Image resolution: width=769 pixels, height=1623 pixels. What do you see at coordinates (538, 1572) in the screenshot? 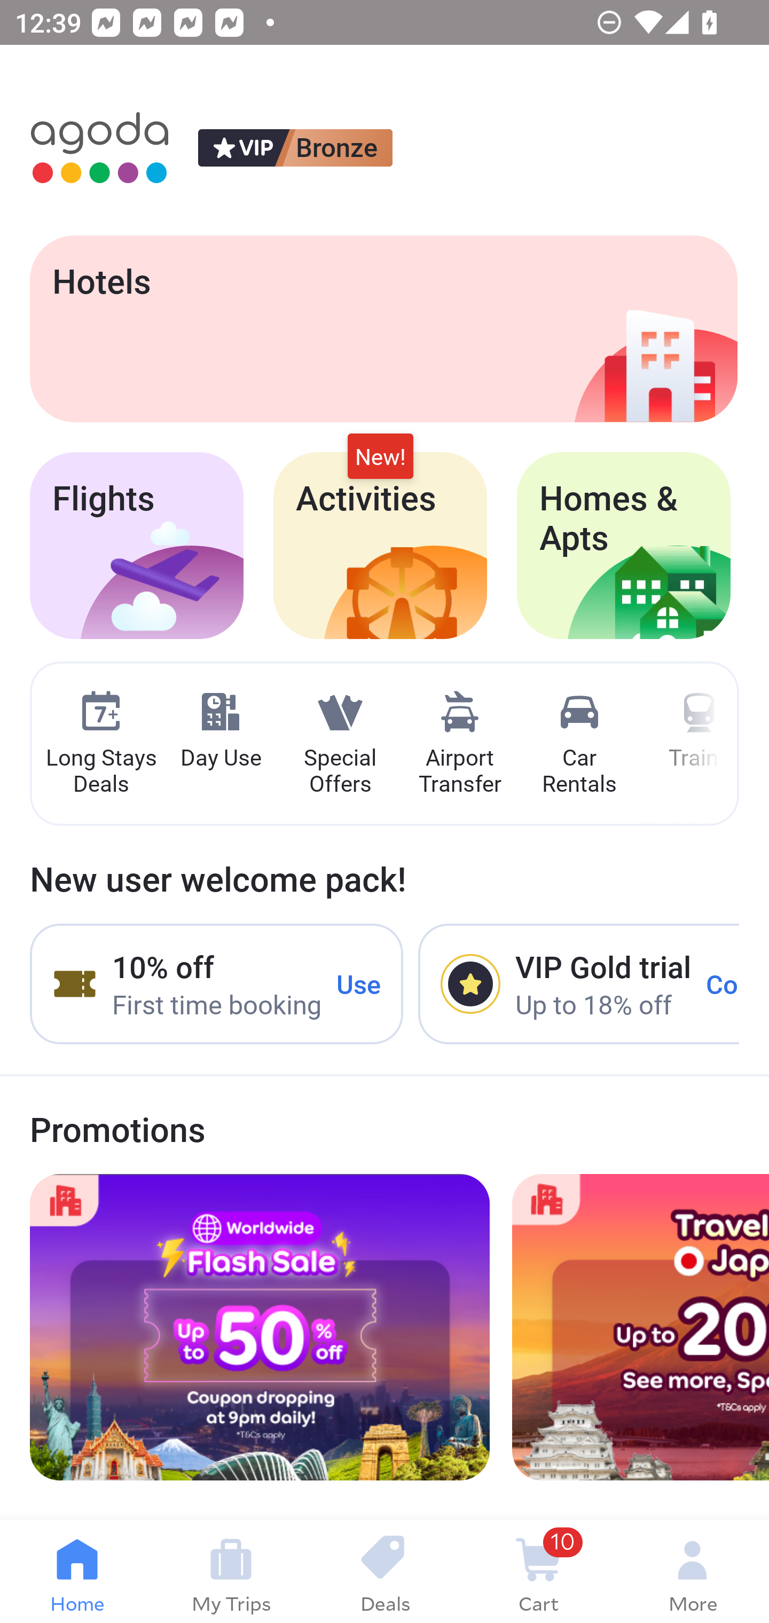
I see `10 Cart` at bounding box center [538, 1572].